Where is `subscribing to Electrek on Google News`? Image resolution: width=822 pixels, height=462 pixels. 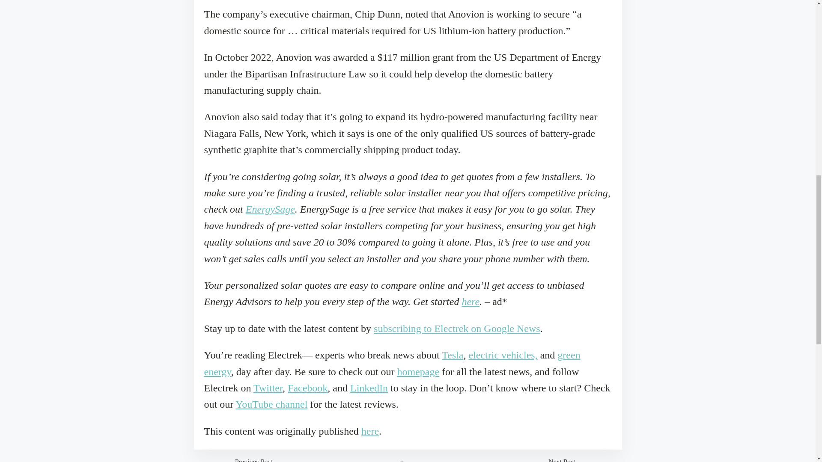
subscribing to Electrek on Google News is located at coordinates (457, 328).